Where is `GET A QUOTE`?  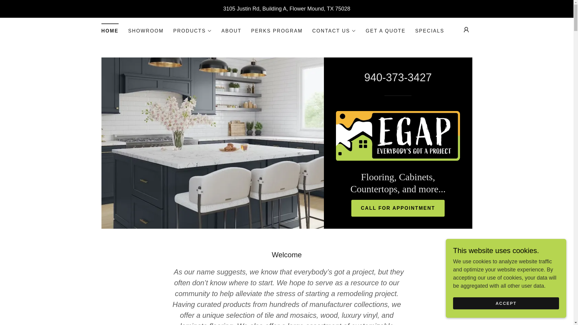 GET A QUOTE is located at coordinates (386, 31).